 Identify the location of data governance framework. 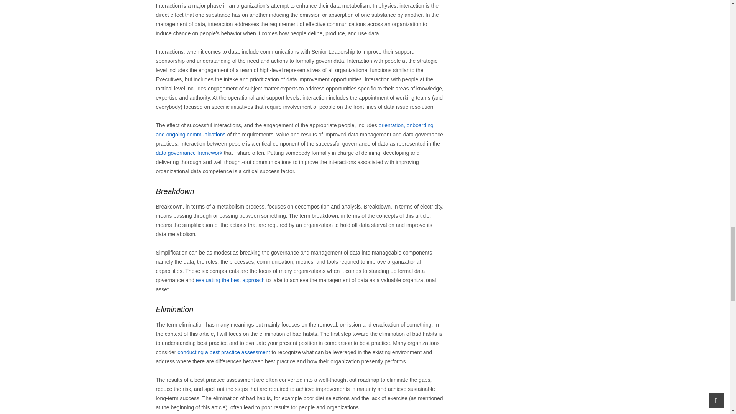
(189, 153).